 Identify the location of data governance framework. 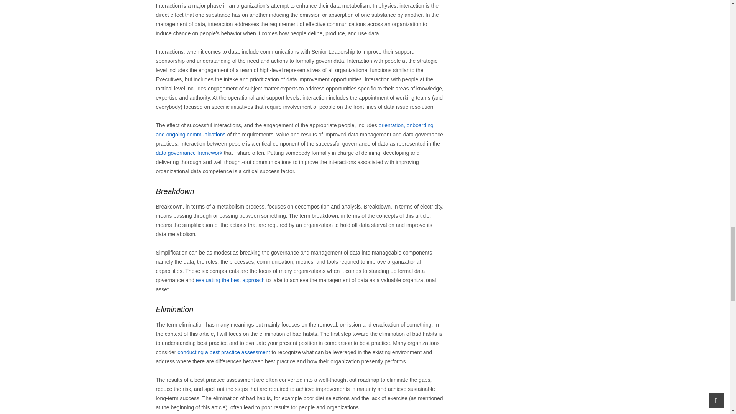
(189, 153).